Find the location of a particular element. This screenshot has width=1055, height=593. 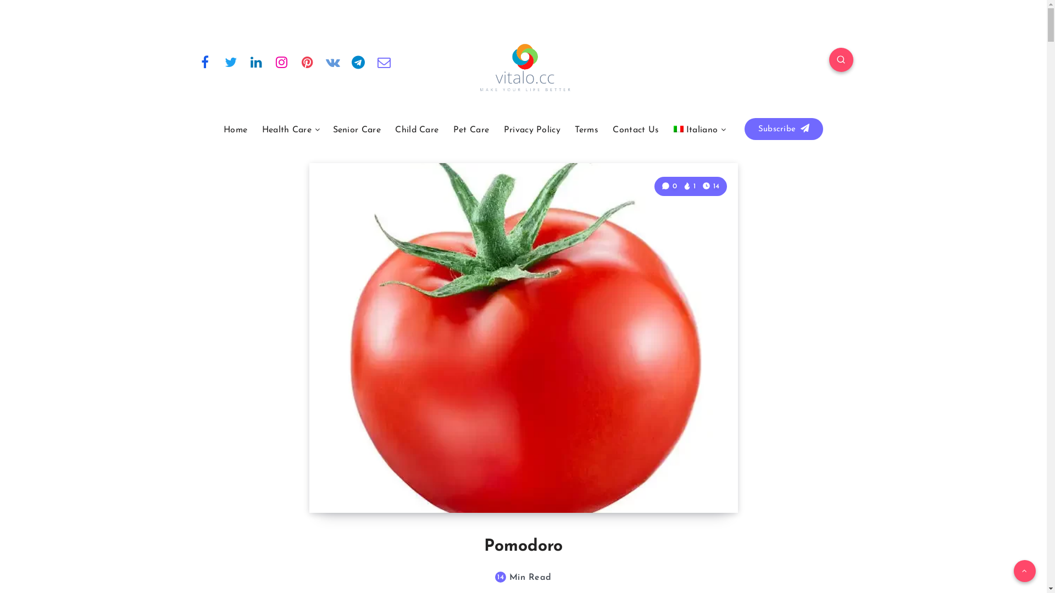

Pet Care is located at coordinates (471, 130).